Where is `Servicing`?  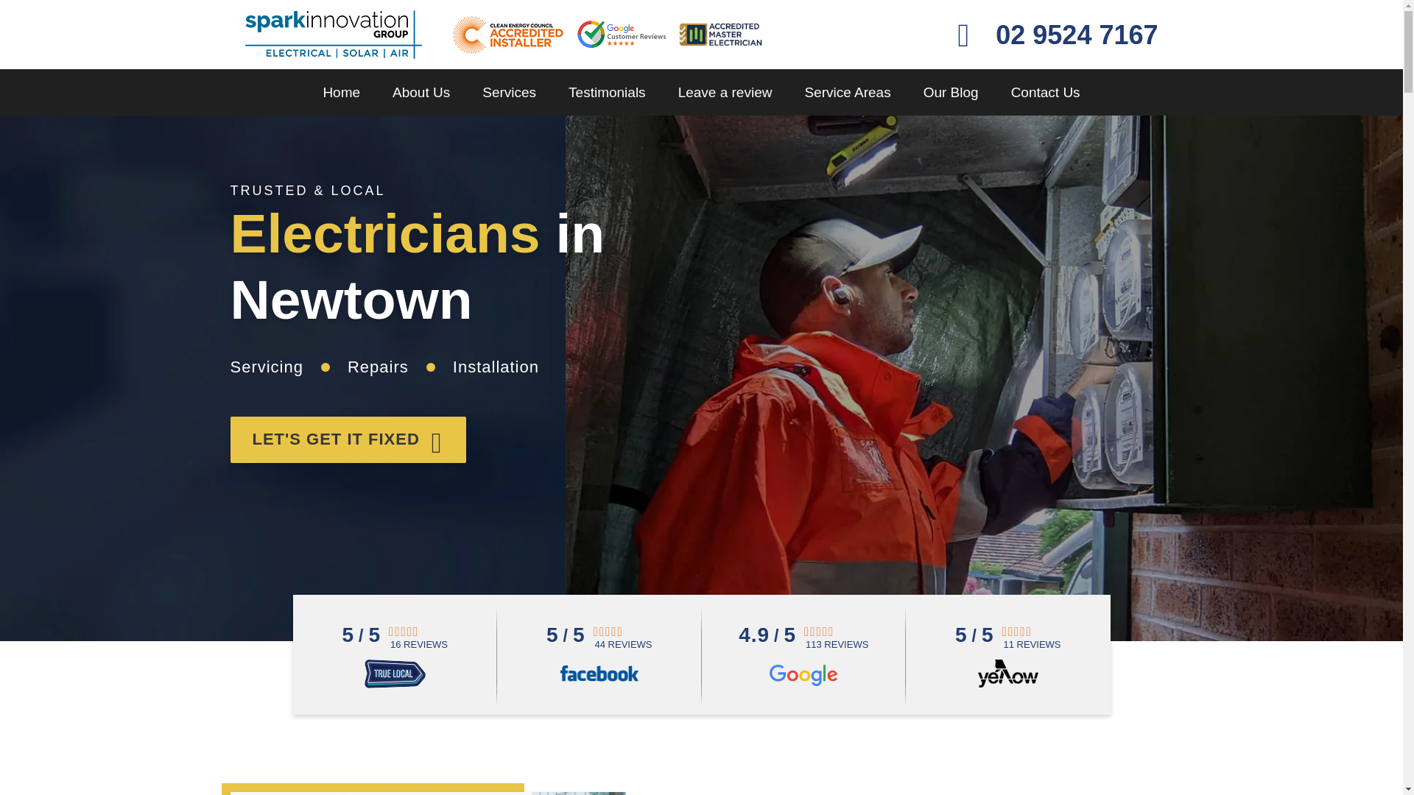
Servicing is located at coordinates (265, 367).